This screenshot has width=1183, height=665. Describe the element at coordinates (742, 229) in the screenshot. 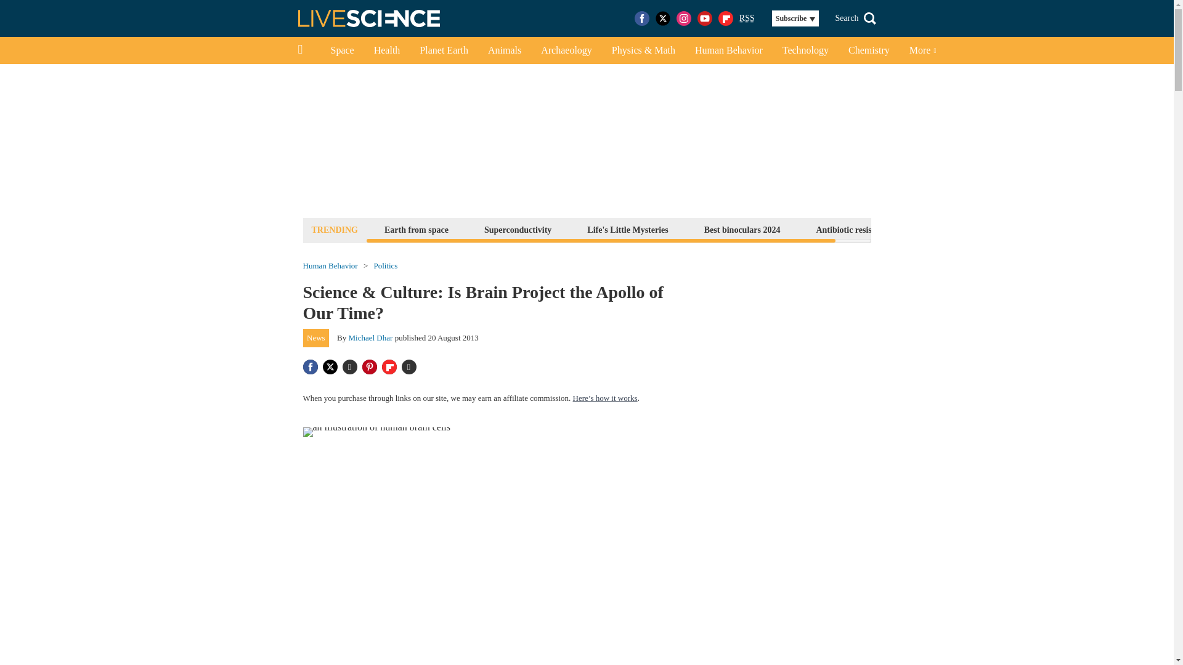

I see `Best binoculars 2024` at that location.